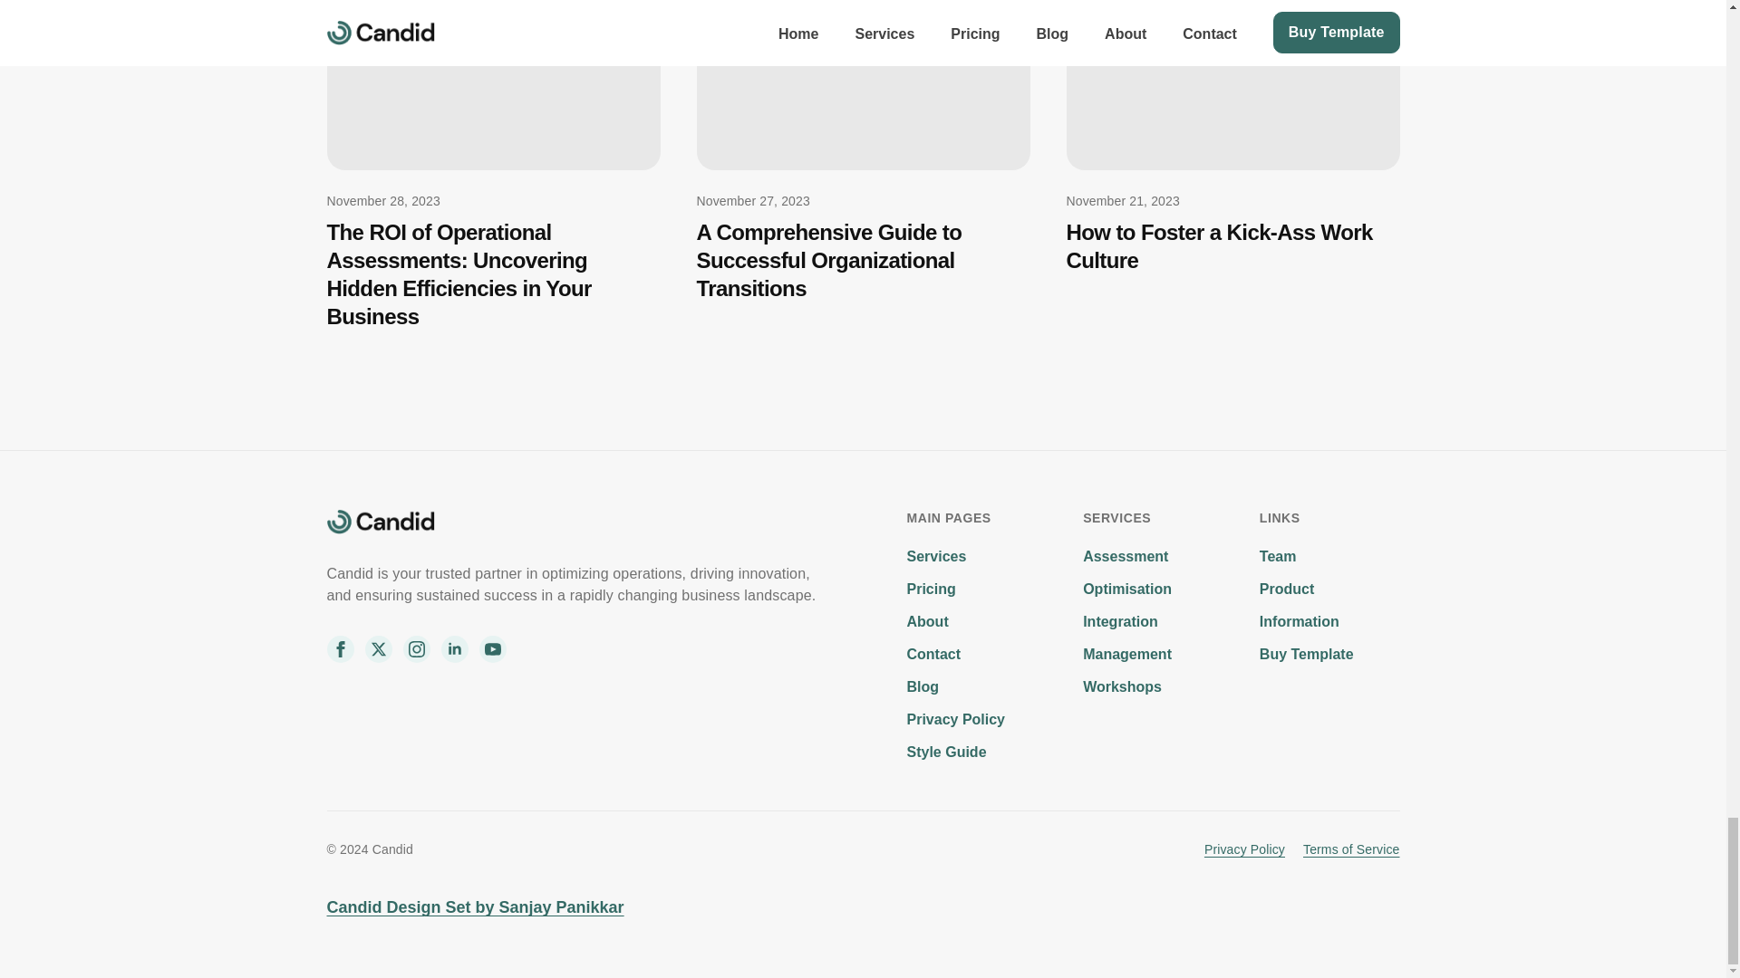 The height and width of the screenshot is (978, 1740). I want to click on About, so click(927, 621).